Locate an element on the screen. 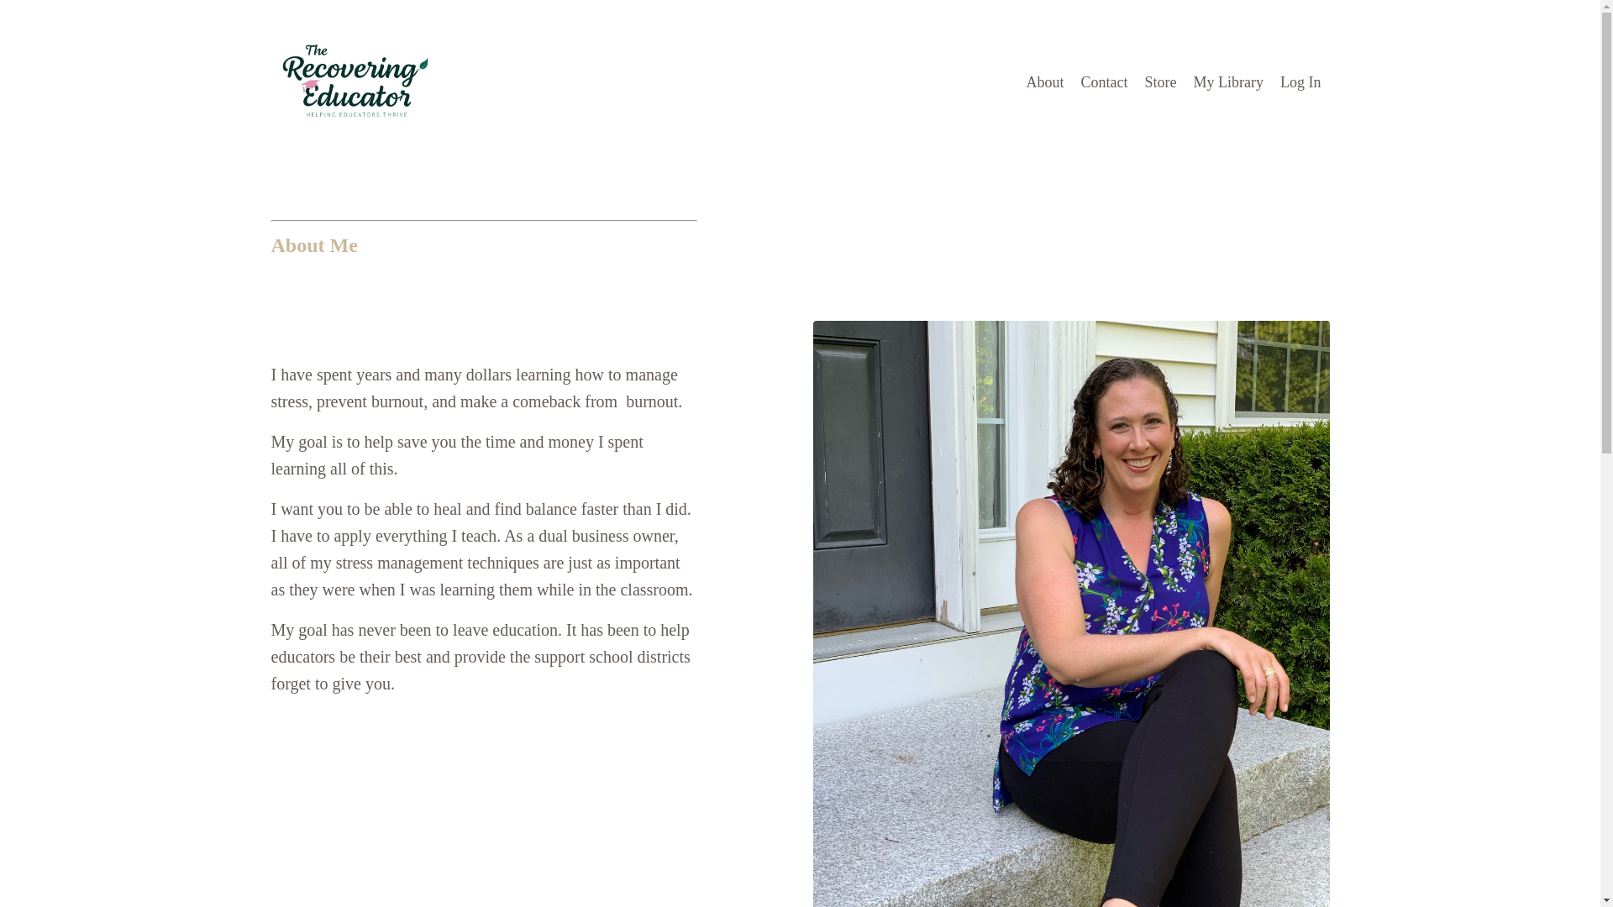 This screenshot has height=907, width=1613. Store is located at coordinates (1161, 82).